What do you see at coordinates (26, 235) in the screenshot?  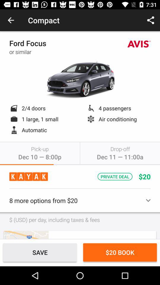 I see `directions to seller` at bounding box center [26, 235].